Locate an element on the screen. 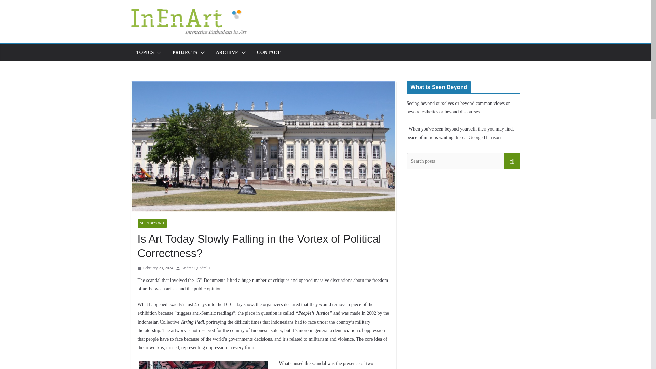 The width and height of the screenshot is (656, 369). 7:36 pm is located at coordinates (155, 268).